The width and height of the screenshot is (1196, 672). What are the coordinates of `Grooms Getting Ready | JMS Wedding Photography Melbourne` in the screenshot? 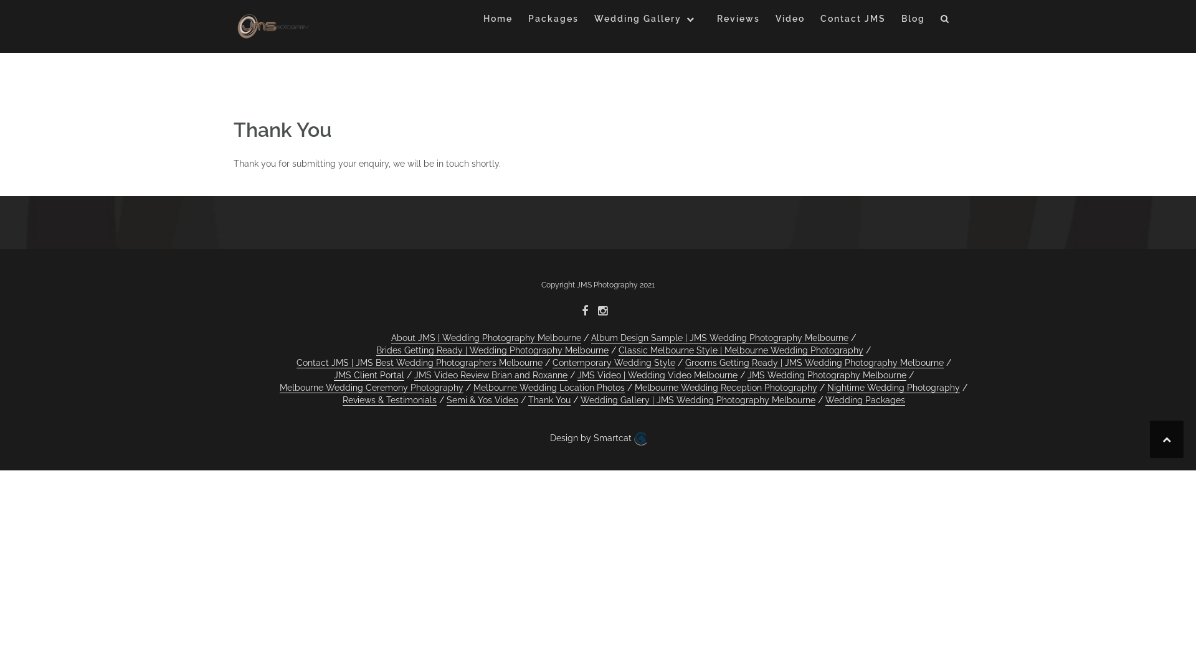 It's located at (815, 363).